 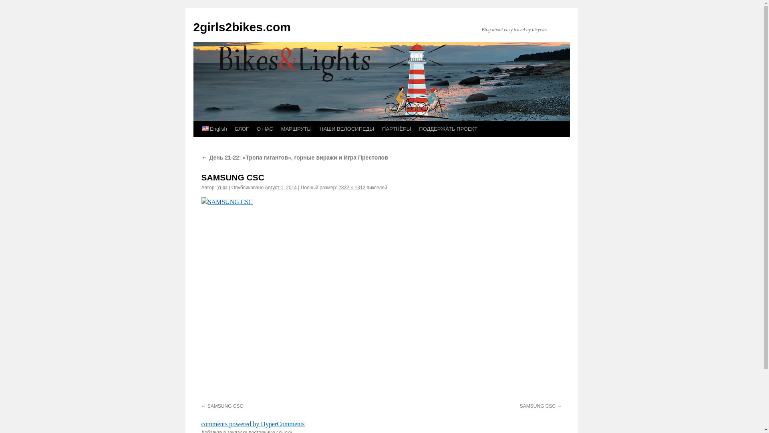 What do you see at coordinates (381, 299) in the screenshot?
I see `SAMSUNG CSC` at bounding box center [381, 299].